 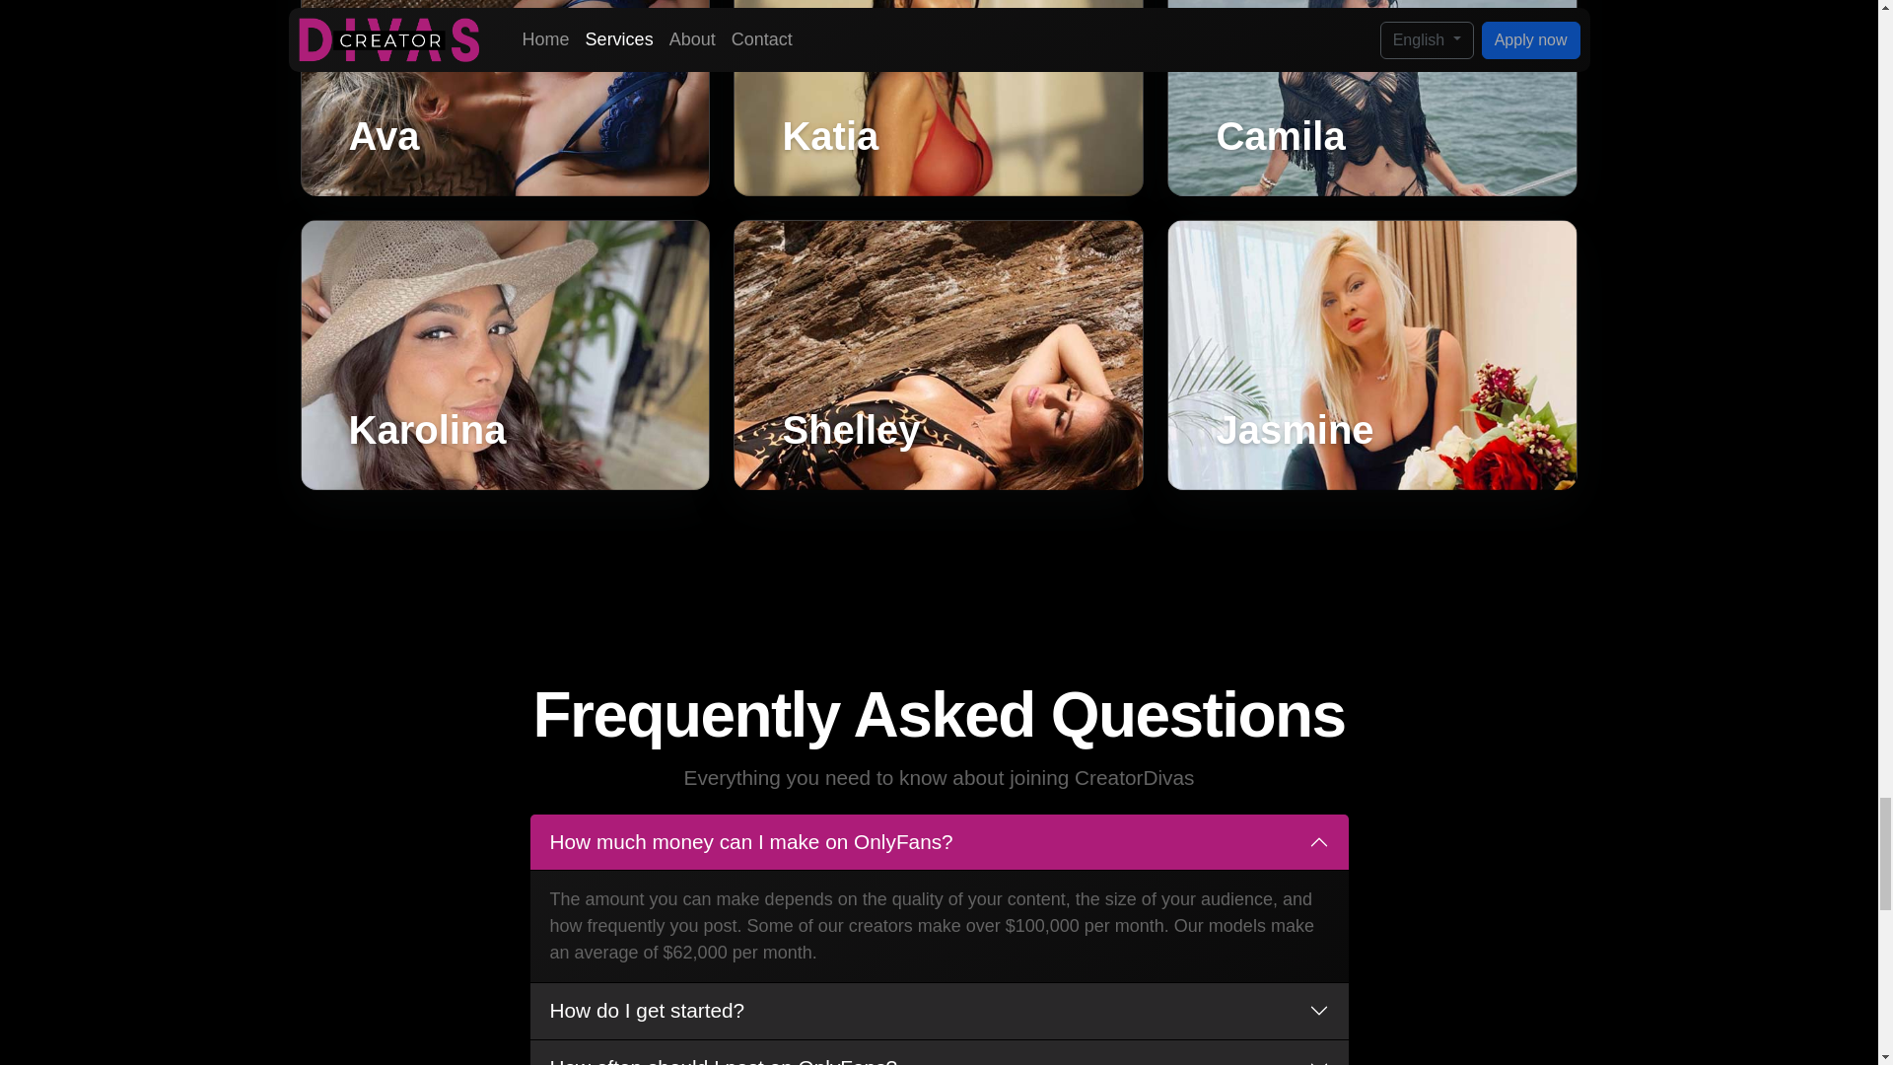 What do you see at coordinates (939, 1011) in the screenshot?
I see `How do I get started?` at bounding box center [939, 1011].